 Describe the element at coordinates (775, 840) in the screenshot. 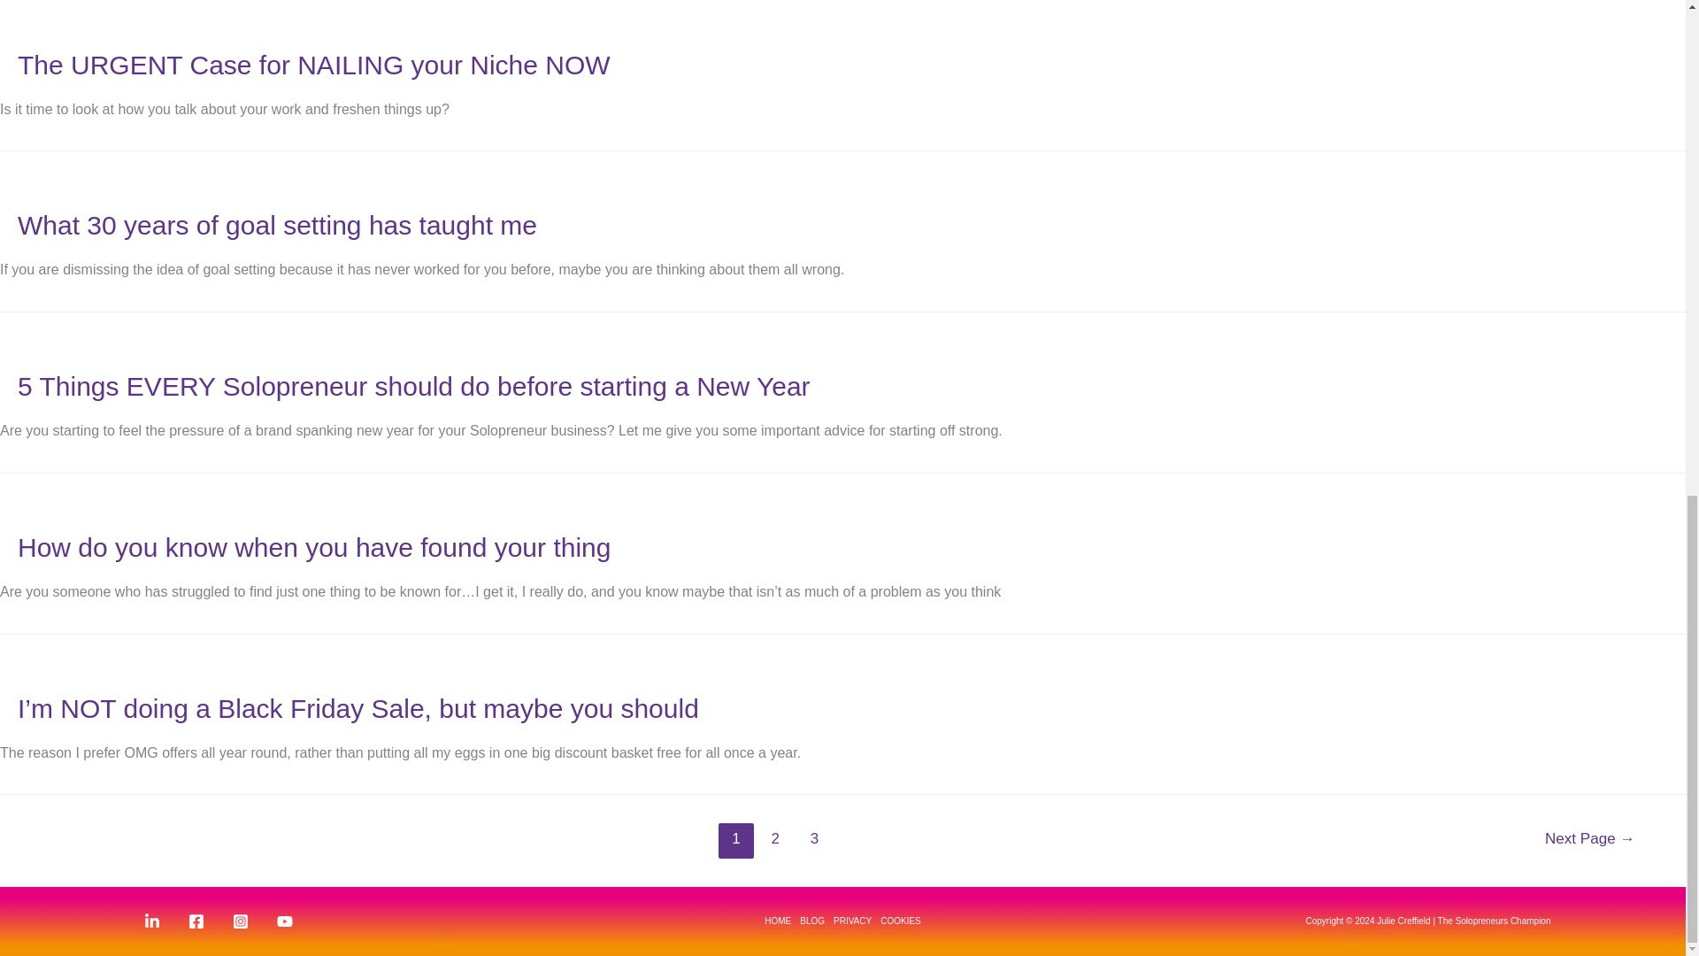

I see `2` at that location.